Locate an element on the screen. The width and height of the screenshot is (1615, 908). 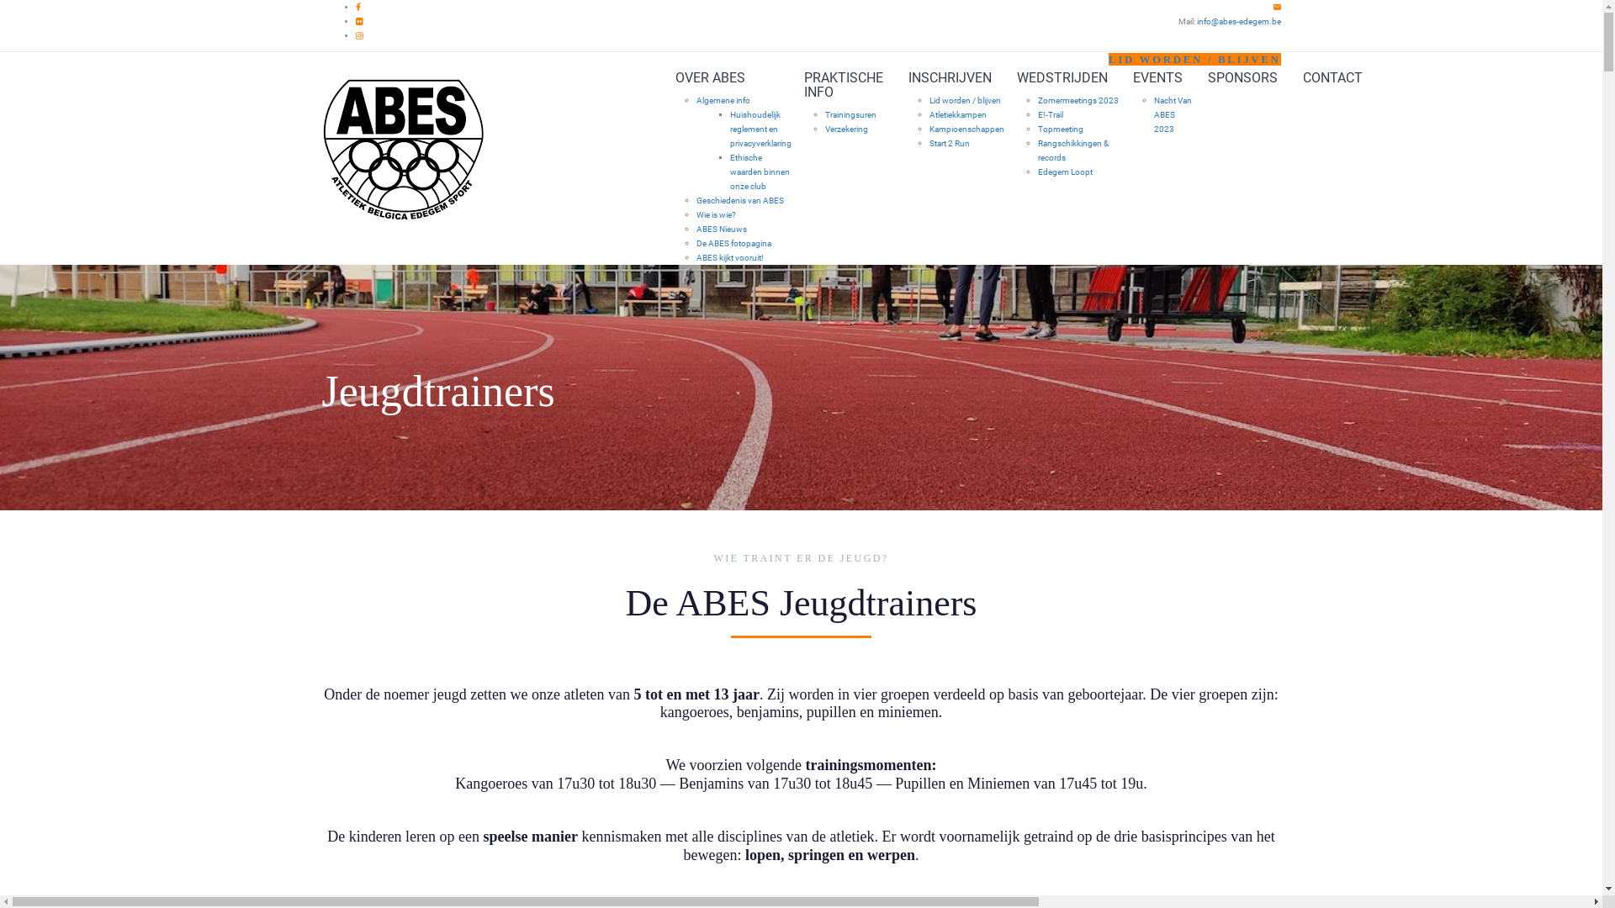
Zomermeetings 2023 is located at coordinates (1078, 101).